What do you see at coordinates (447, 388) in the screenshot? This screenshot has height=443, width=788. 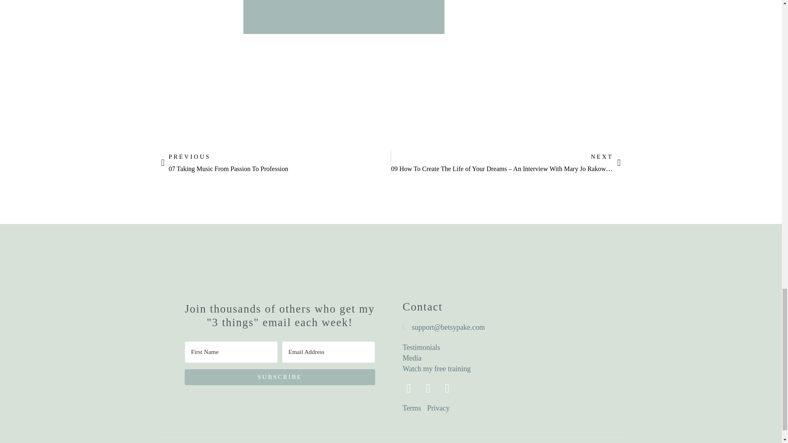 I see `Media` at bounding box center [447, 388].